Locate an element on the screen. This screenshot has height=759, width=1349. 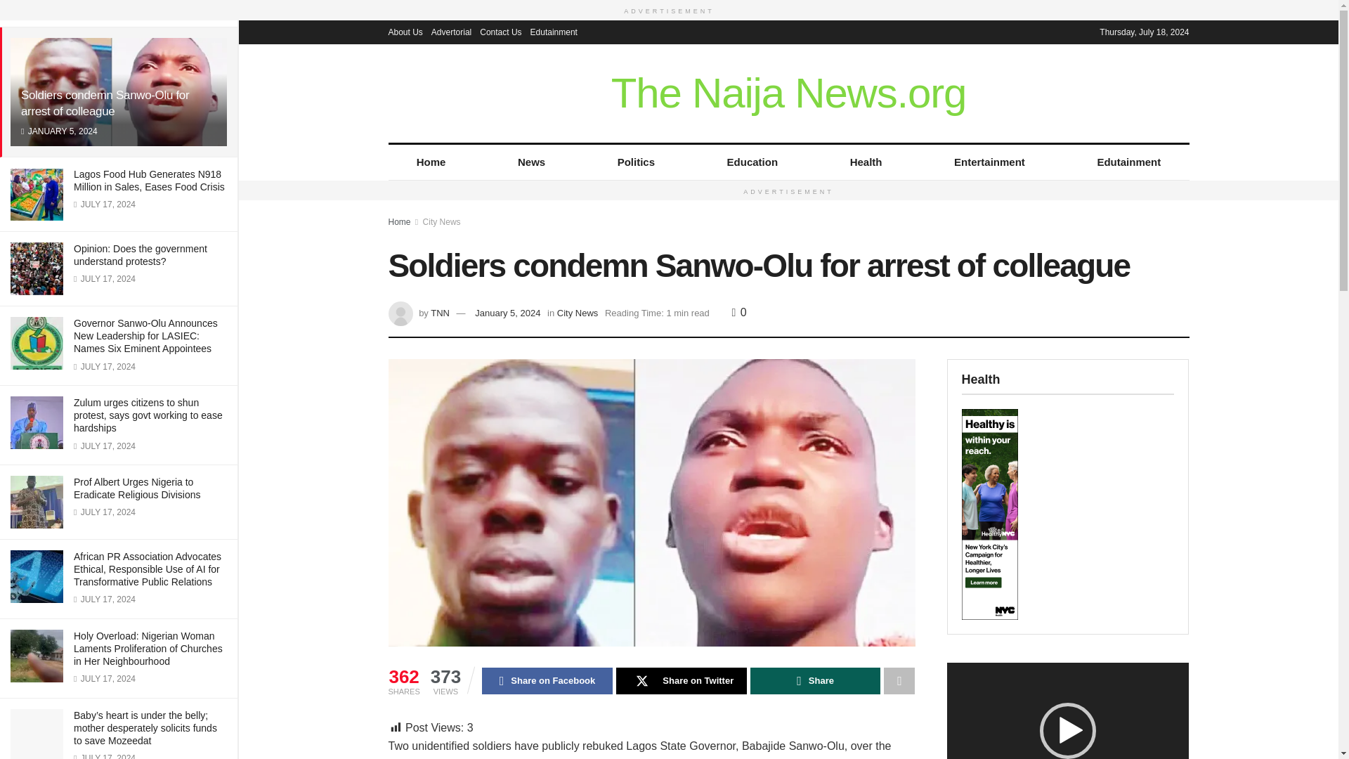
Contact Us is located at coordinates (500, 31).